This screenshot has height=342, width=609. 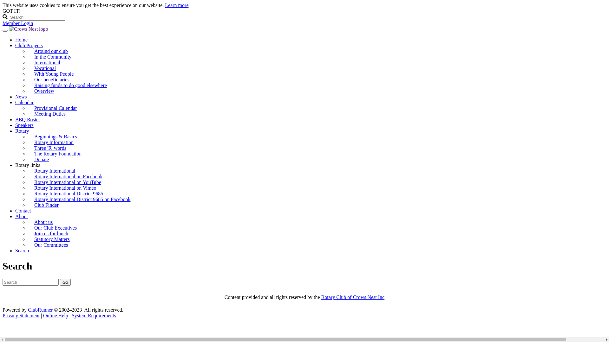 What do you see at coordinates (47, 63) in the screenshot?
I see `International` at bounding box center [47, 63].